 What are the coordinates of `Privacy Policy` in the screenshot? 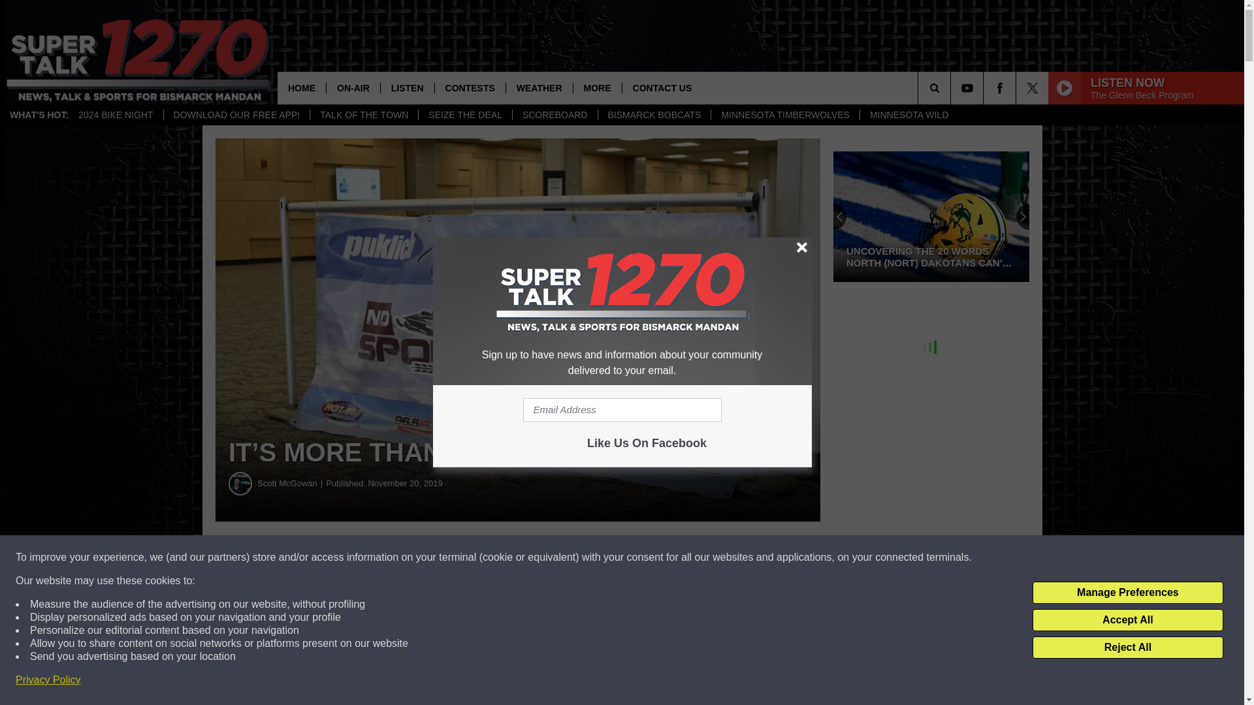 It's located at (48, 680).